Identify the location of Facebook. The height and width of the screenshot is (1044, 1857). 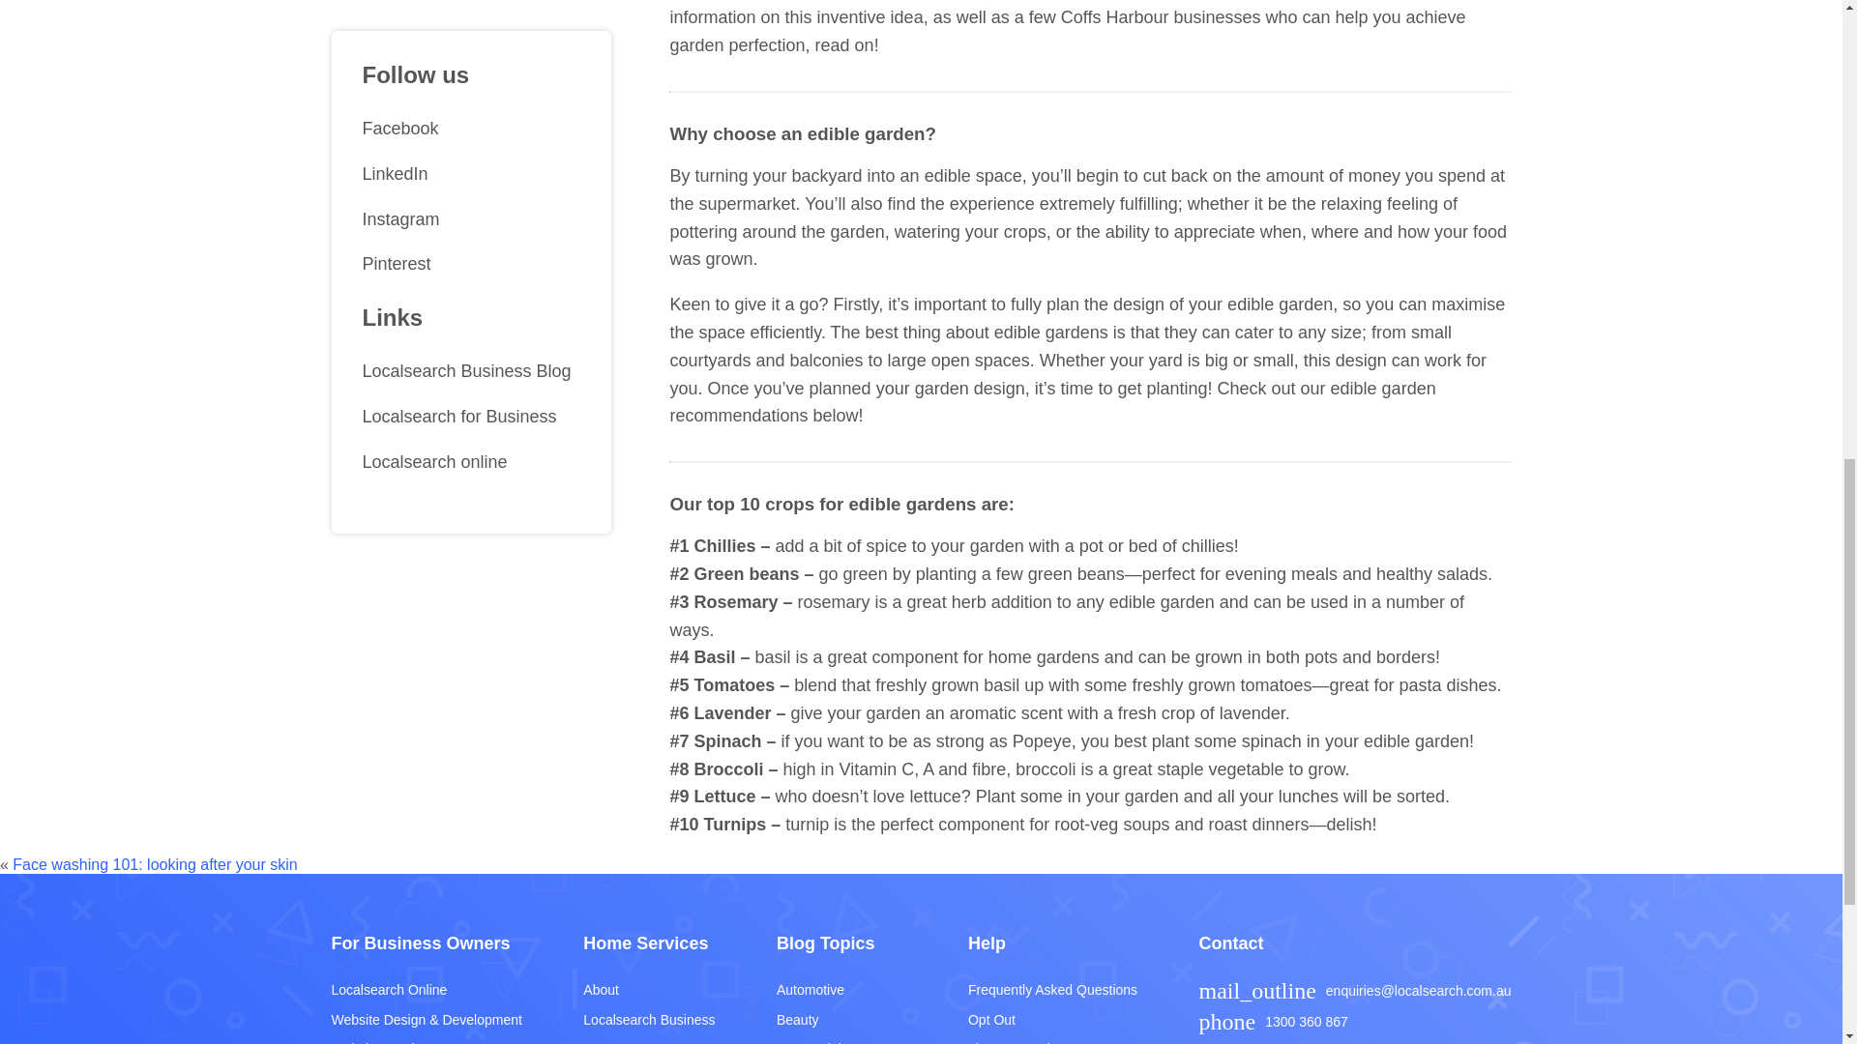
(470, 12).